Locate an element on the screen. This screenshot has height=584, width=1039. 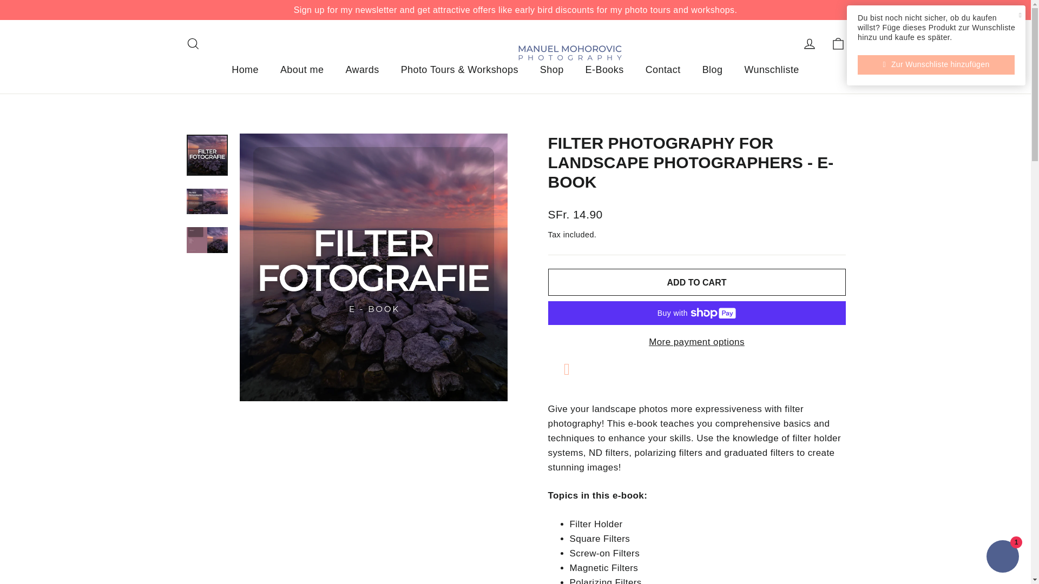
Shopify online store chat is located at coordinates (810, 43).